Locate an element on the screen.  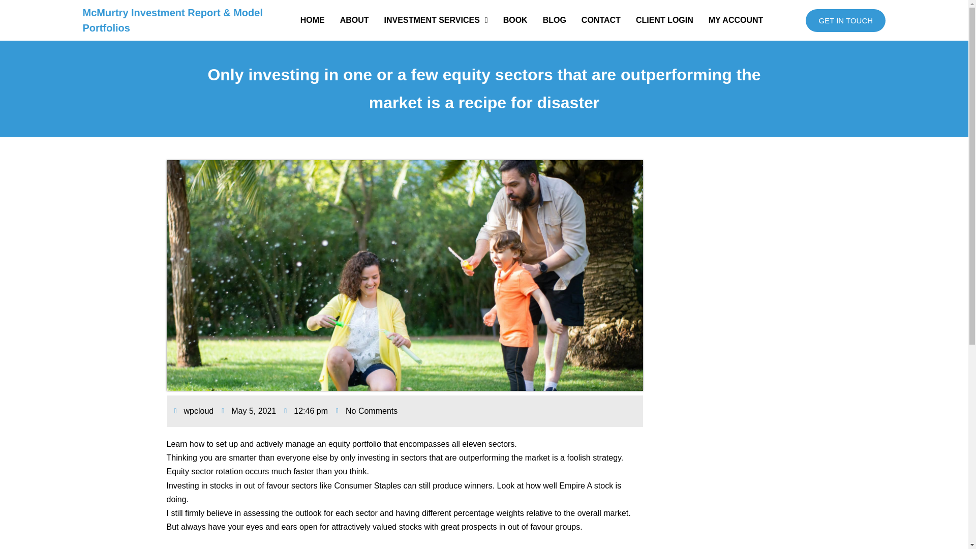
INVESTMENT SERVICES is located at coordinates (436, 20).